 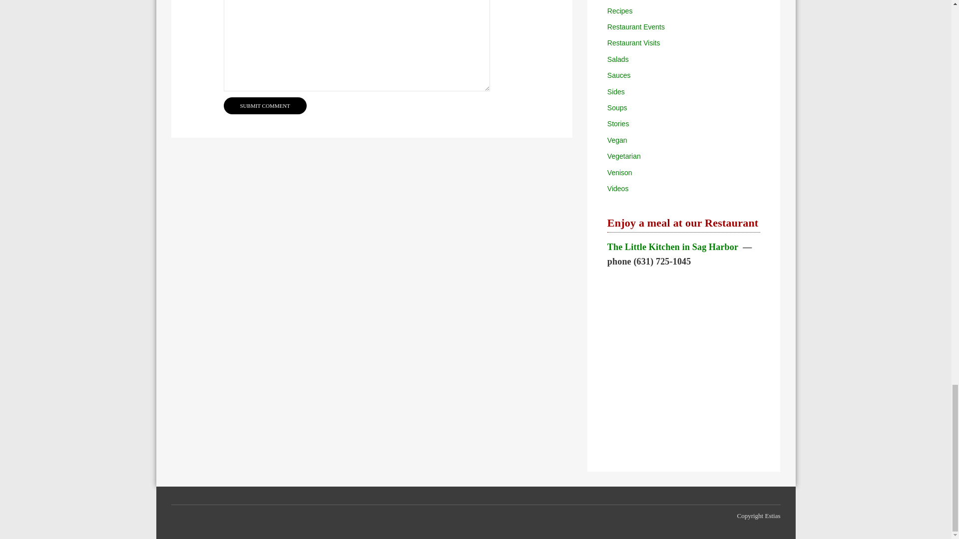 What do you see at coordinates (265, 106) in the screenshot?
I see `Submit Comment` at bounding box center [265, 106].